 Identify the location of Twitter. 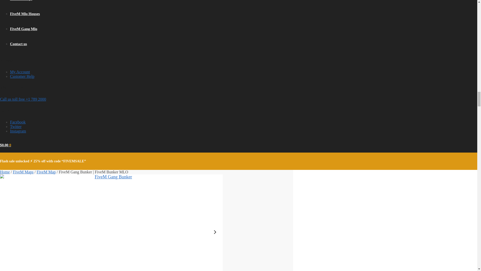
(16, 126).